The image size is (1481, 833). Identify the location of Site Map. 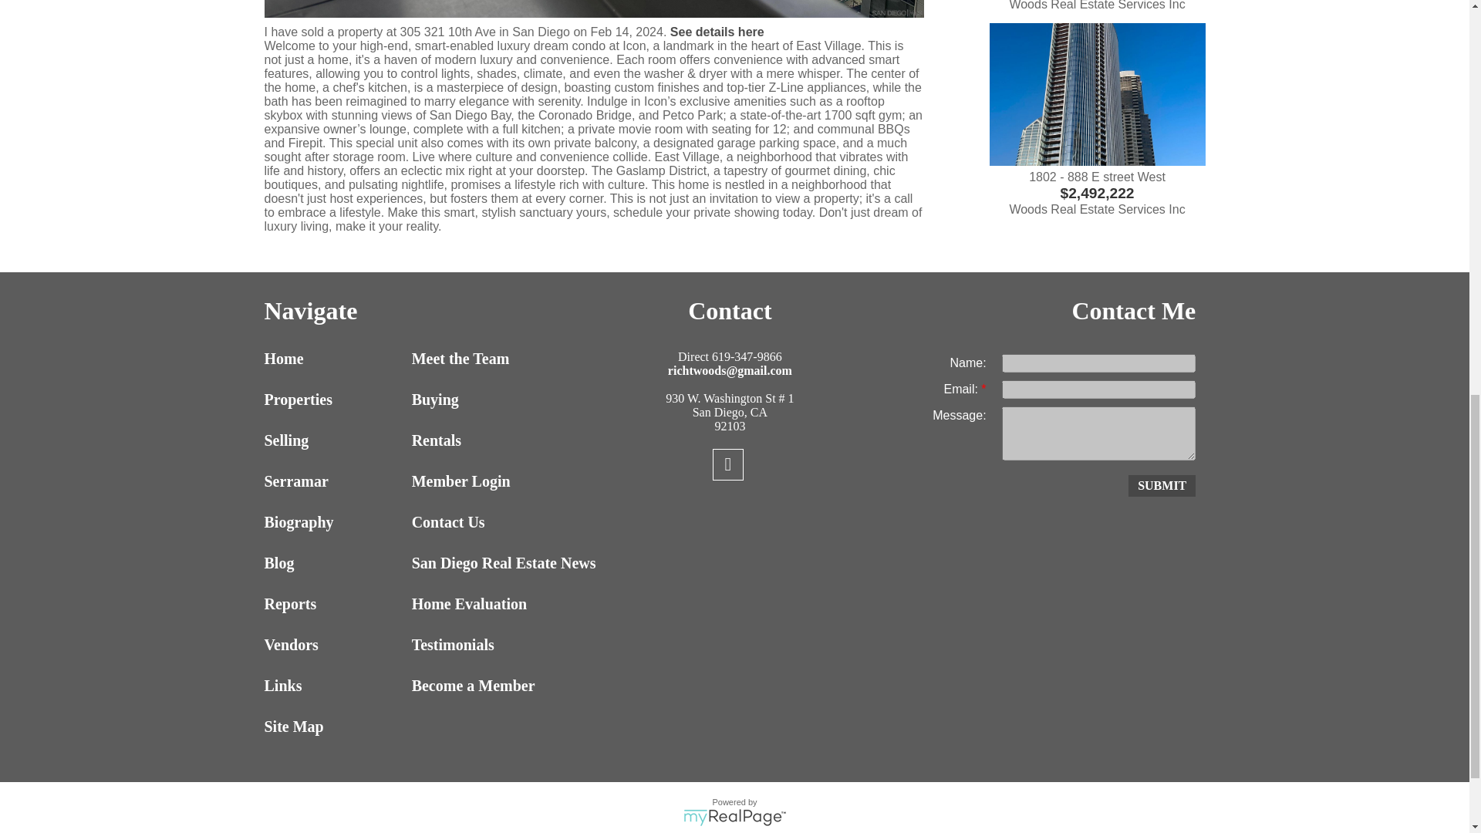
(333, 727).